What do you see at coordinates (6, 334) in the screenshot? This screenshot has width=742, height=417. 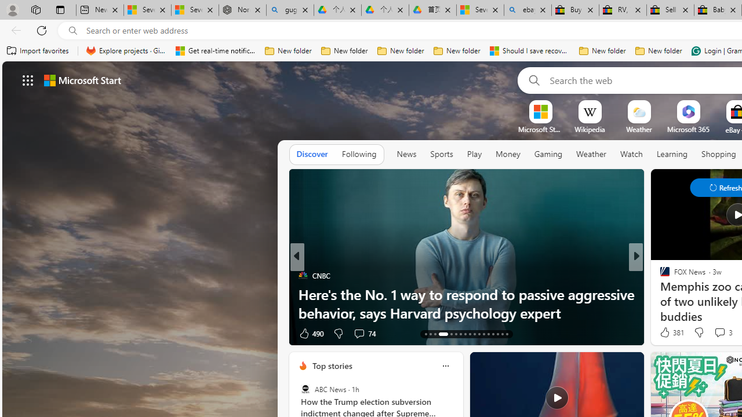 I see `View comments 74 Comment` at bounding box center [6, 334].